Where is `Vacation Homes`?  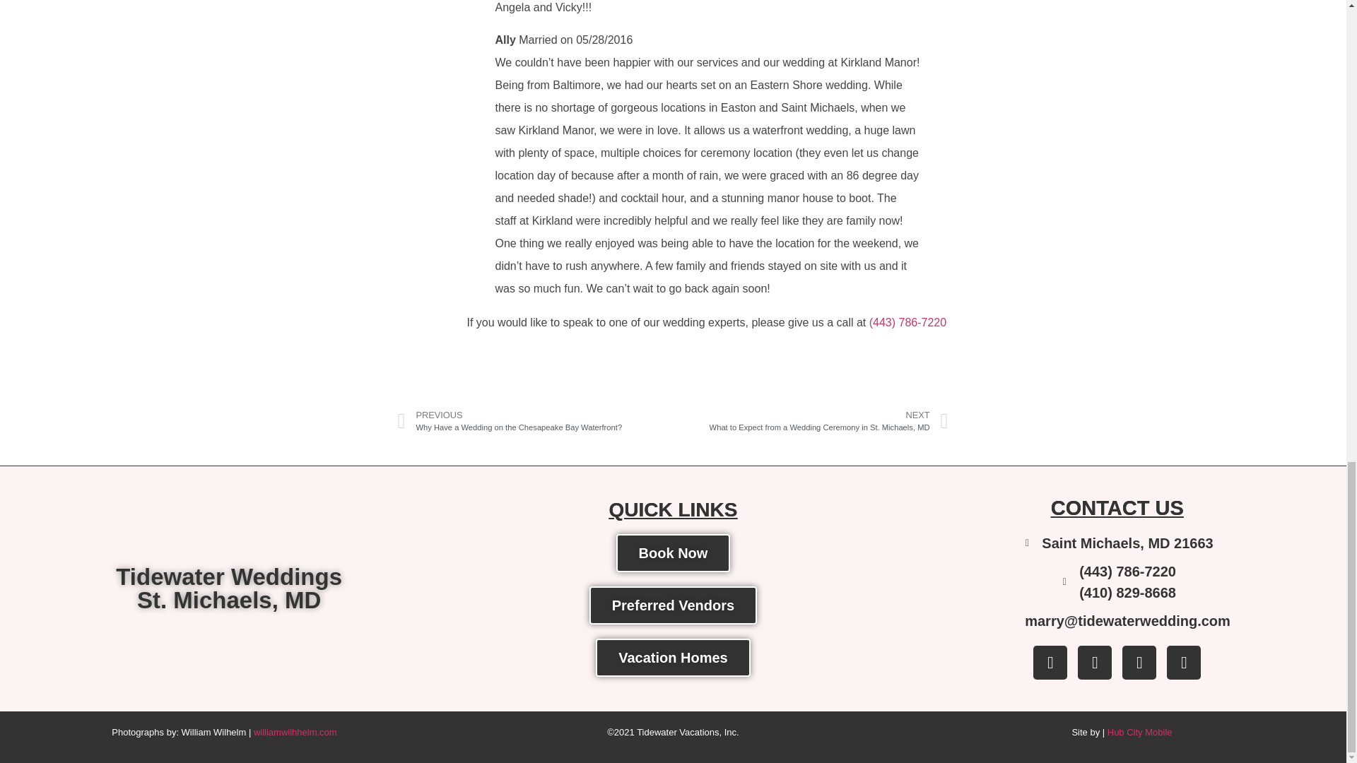 Vacation Homes is located at coordinates (673, 657).